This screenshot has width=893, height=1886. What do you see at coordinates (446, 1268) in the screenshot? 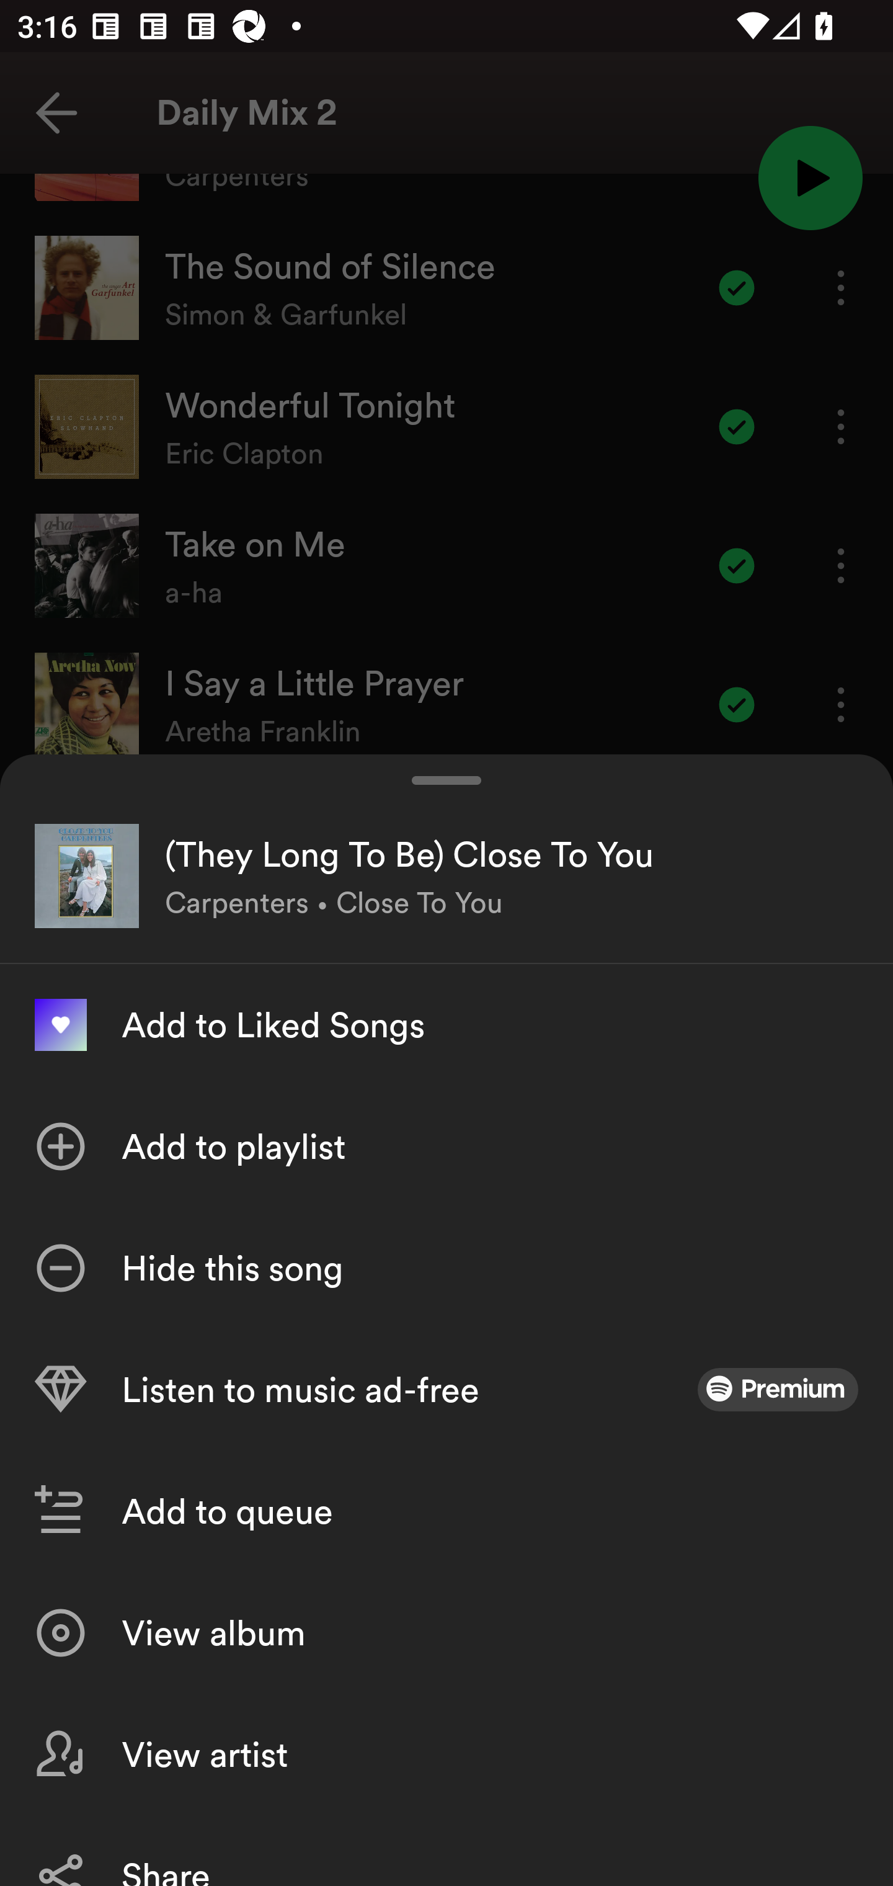
I see `Hide this song` at bounding box center [446, 1268].